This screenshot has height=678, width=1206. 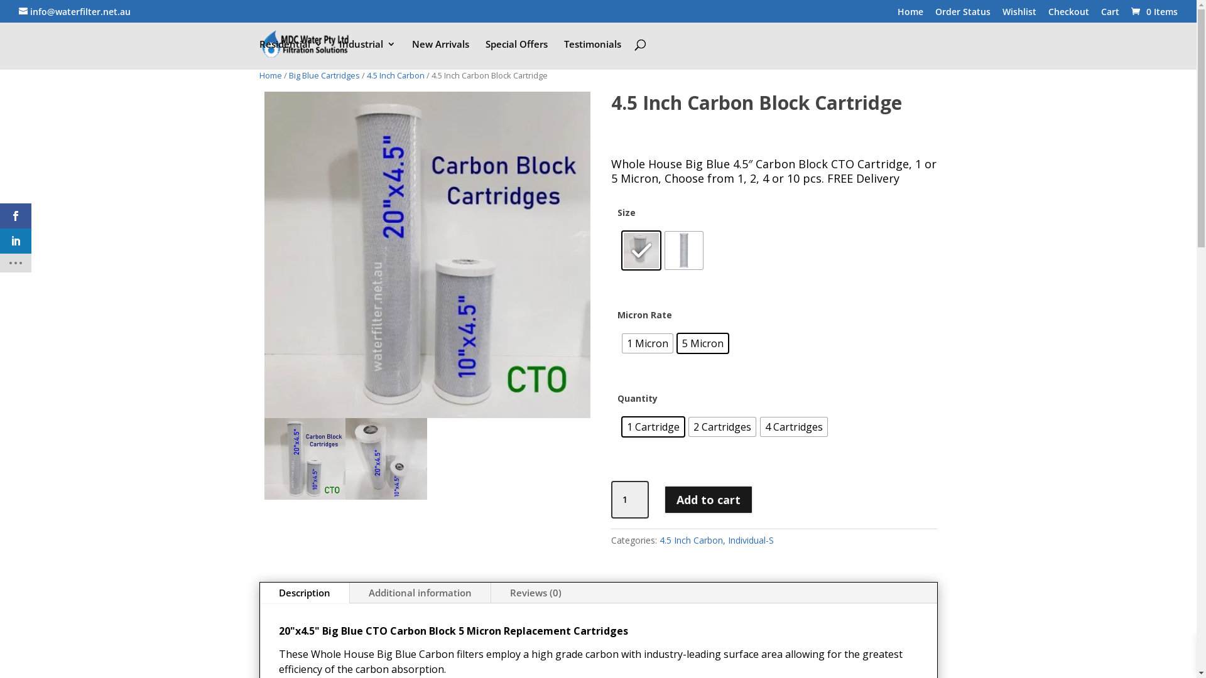 I want to click on 10"x4.5", so click(x=641, y=250).